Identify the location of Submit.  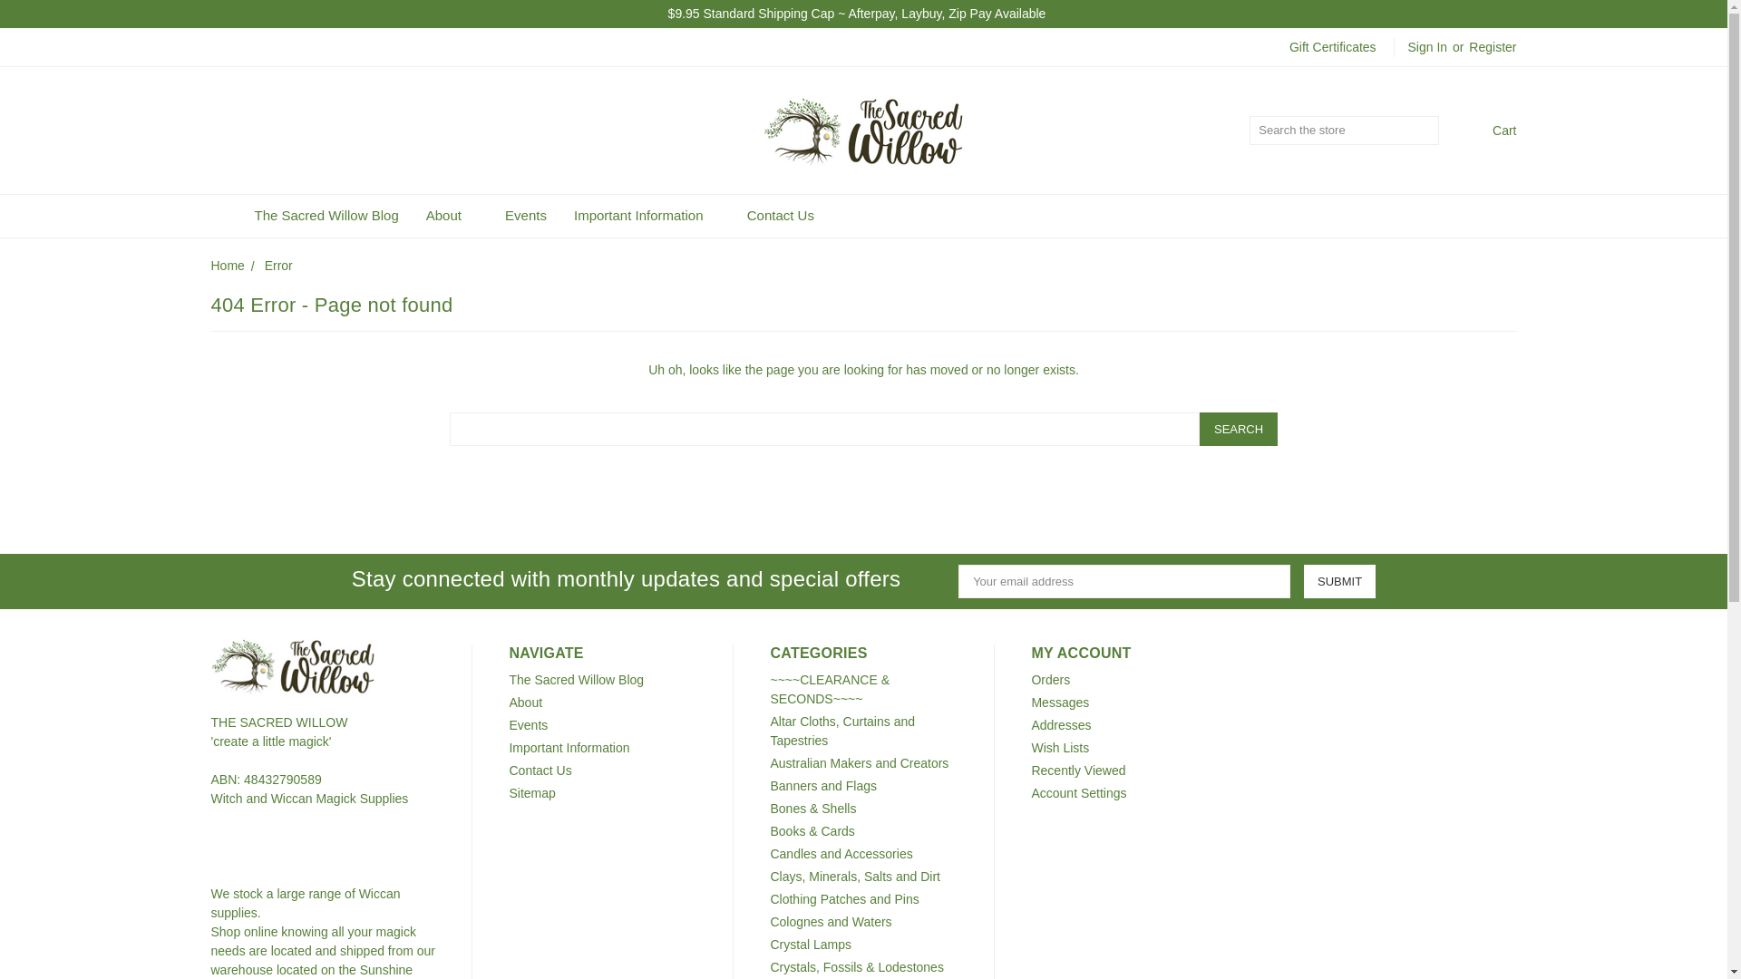
(1339, 581).